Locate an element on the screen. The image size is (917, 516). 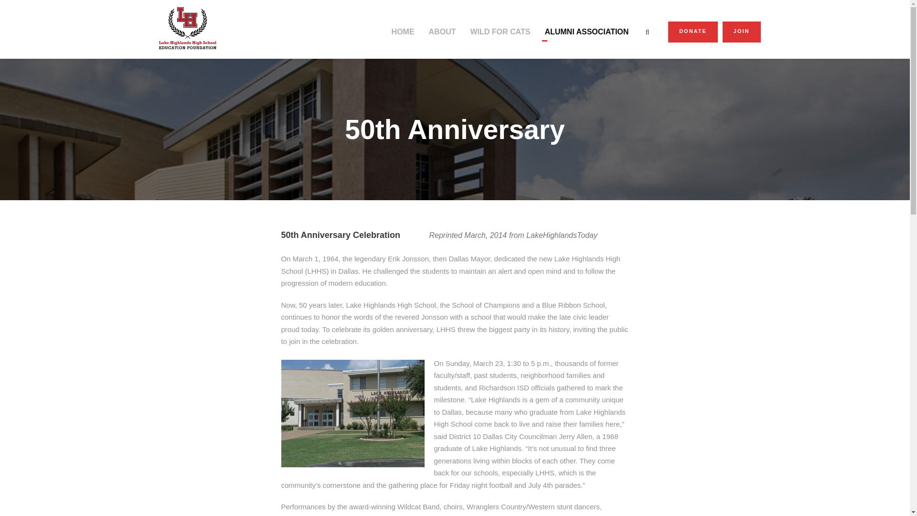
ABOUT is located at coordinates (442, 36).